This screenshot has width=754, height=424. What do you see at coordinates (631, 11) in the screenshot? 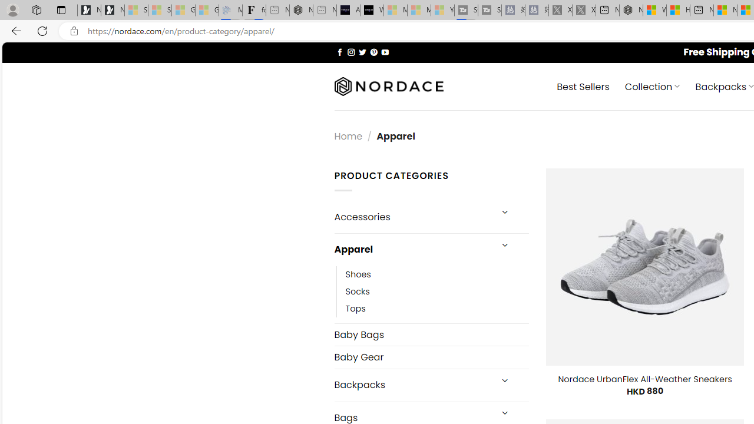
I see `Nordace - My Account` at bounding box center [631, 11].